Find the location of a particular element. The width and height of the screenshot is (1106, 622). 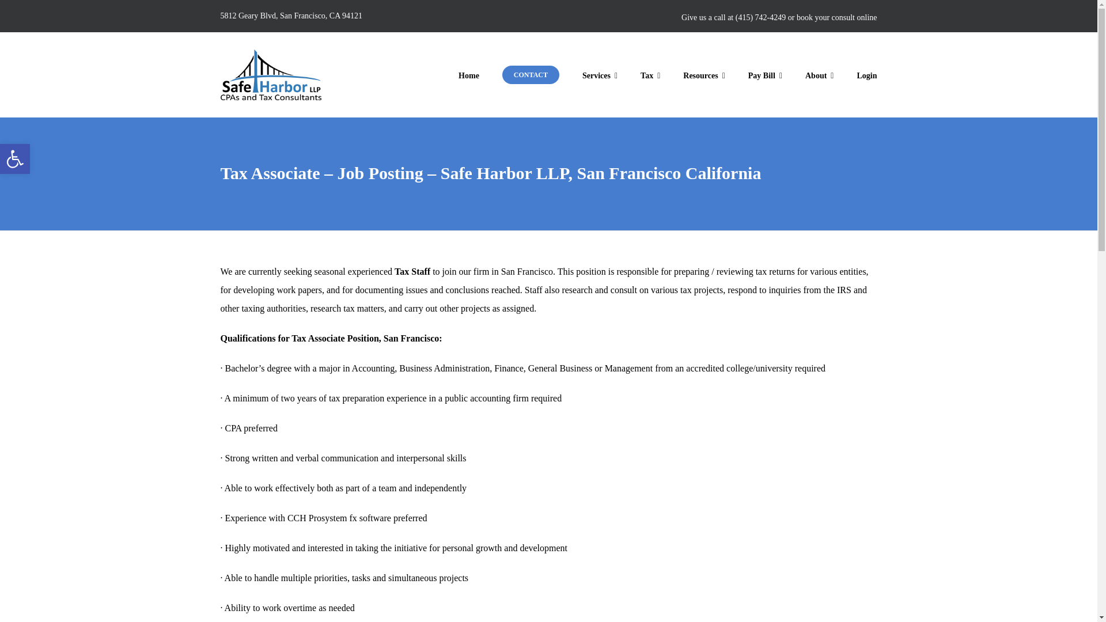

CONTACT is located at coordinates (531, 74).